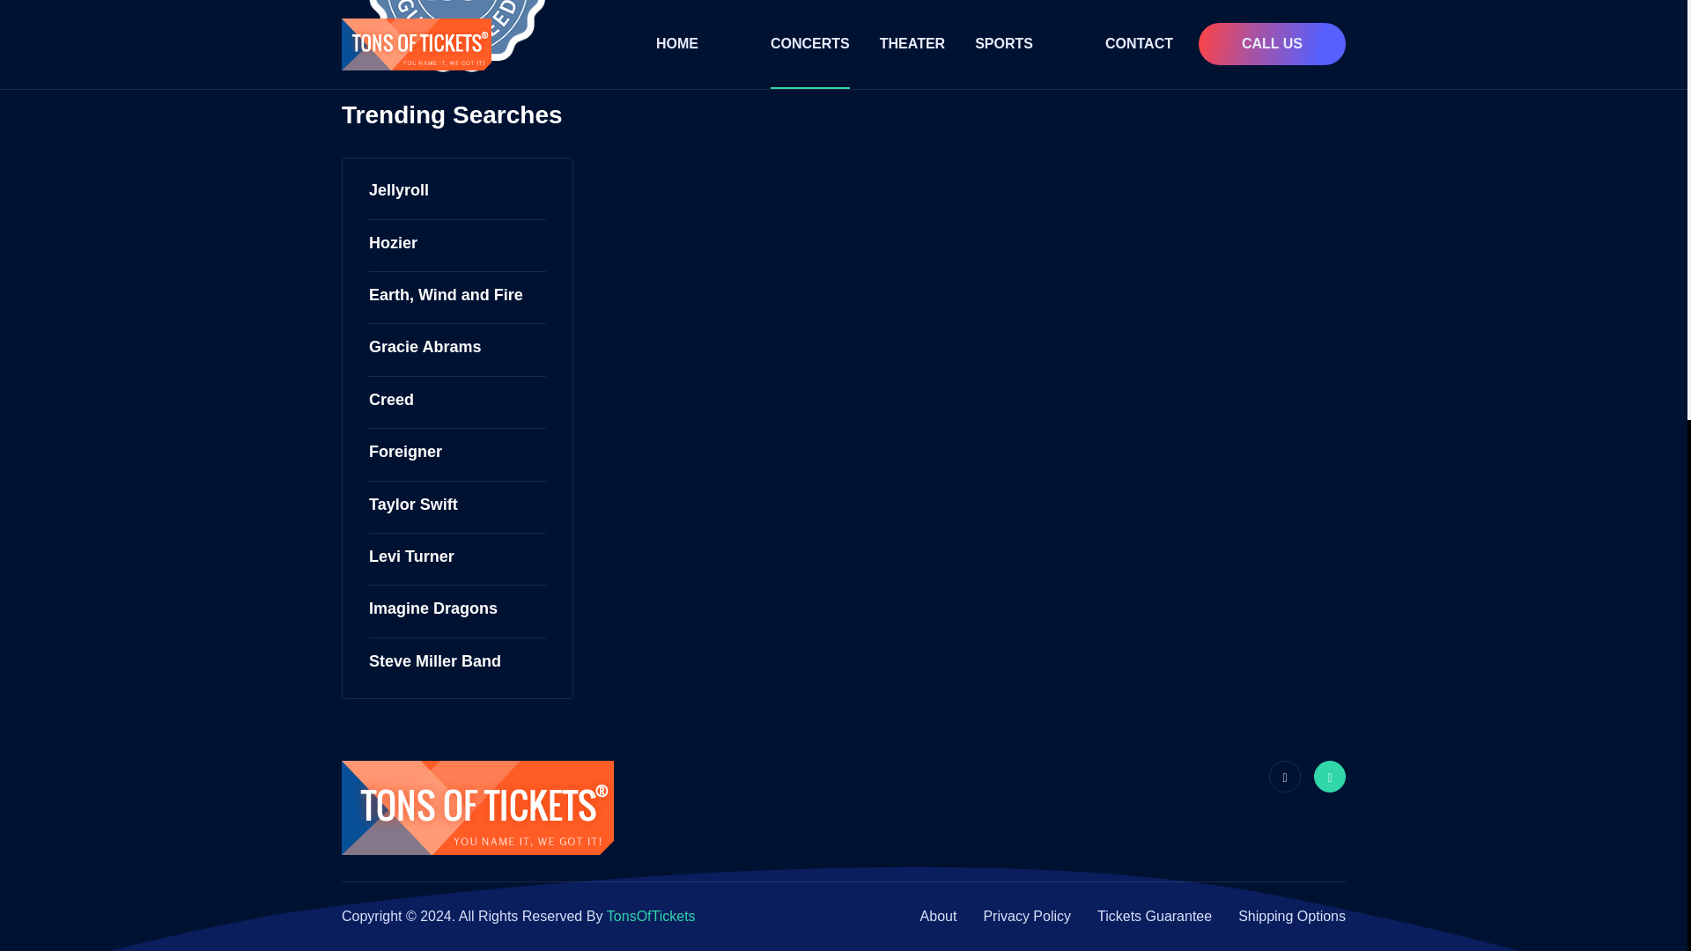 The image size is (1691, 951). Describe the element at coordinates (413, 505) in the screenshot. I see `Taylor Swift` at that location.